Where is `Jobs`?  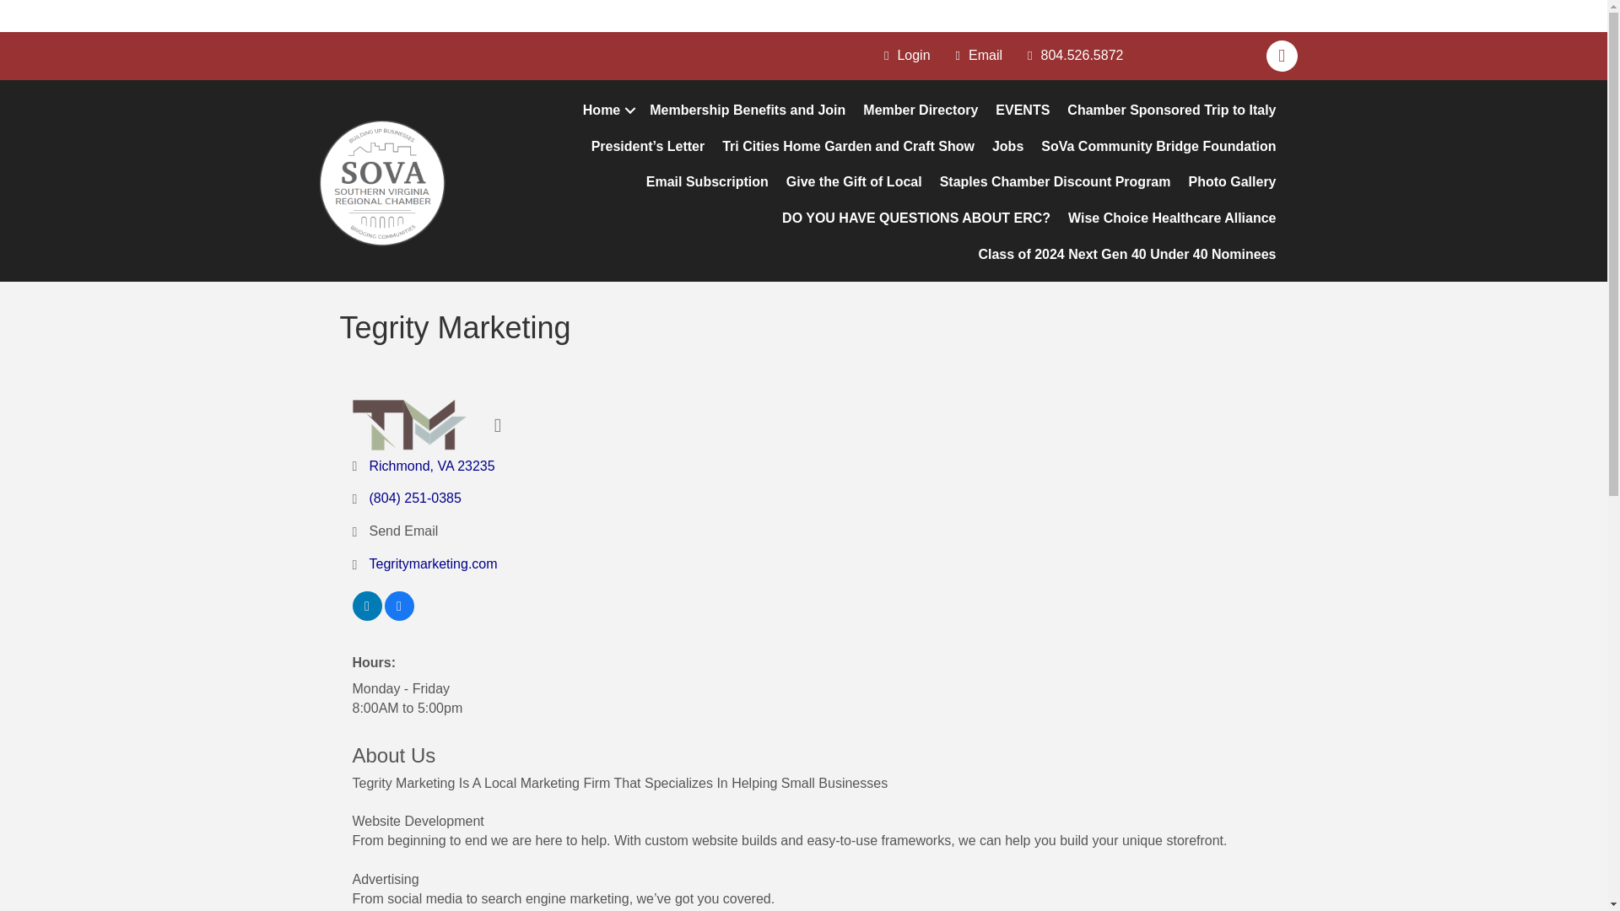 Jobs is located at coordinates (1007, 147).